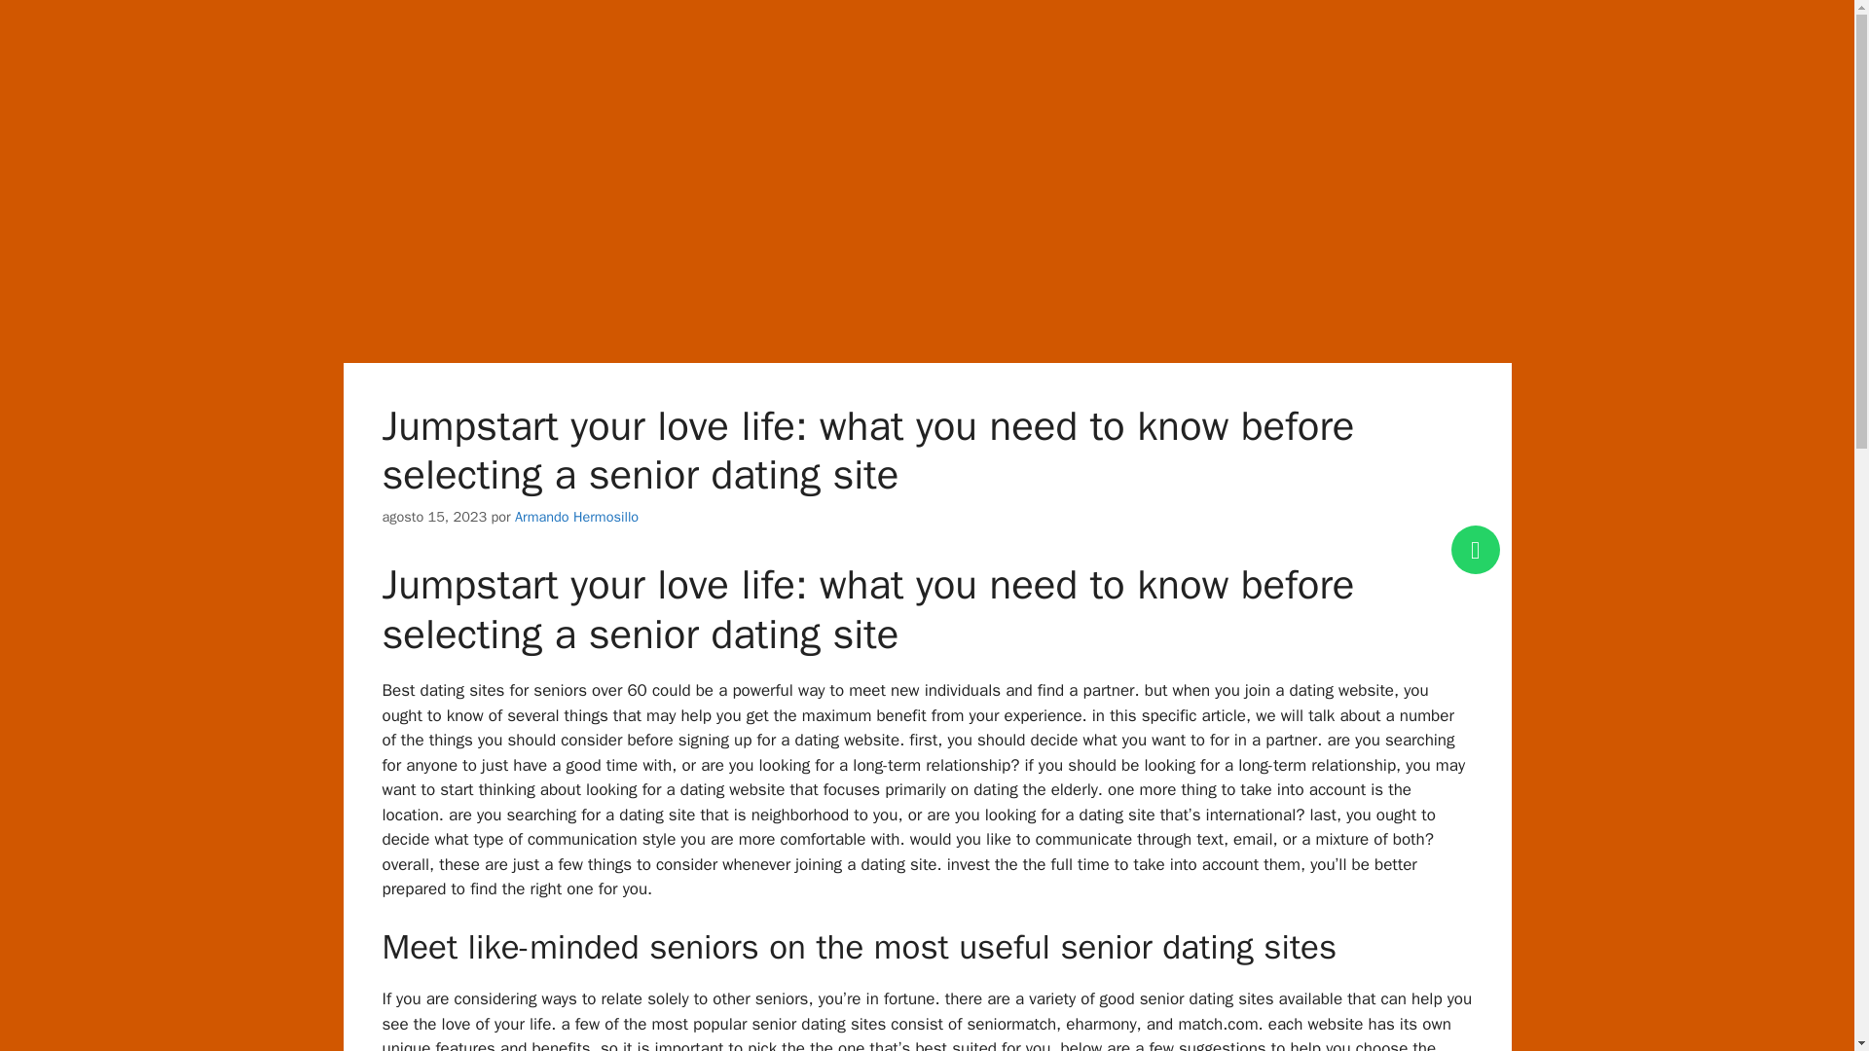 Image resolution: width=1869 pixels, height=1051 pixels. I want to click on Ver todas las entradas de Armando Hermosillo, so click(576, 516).